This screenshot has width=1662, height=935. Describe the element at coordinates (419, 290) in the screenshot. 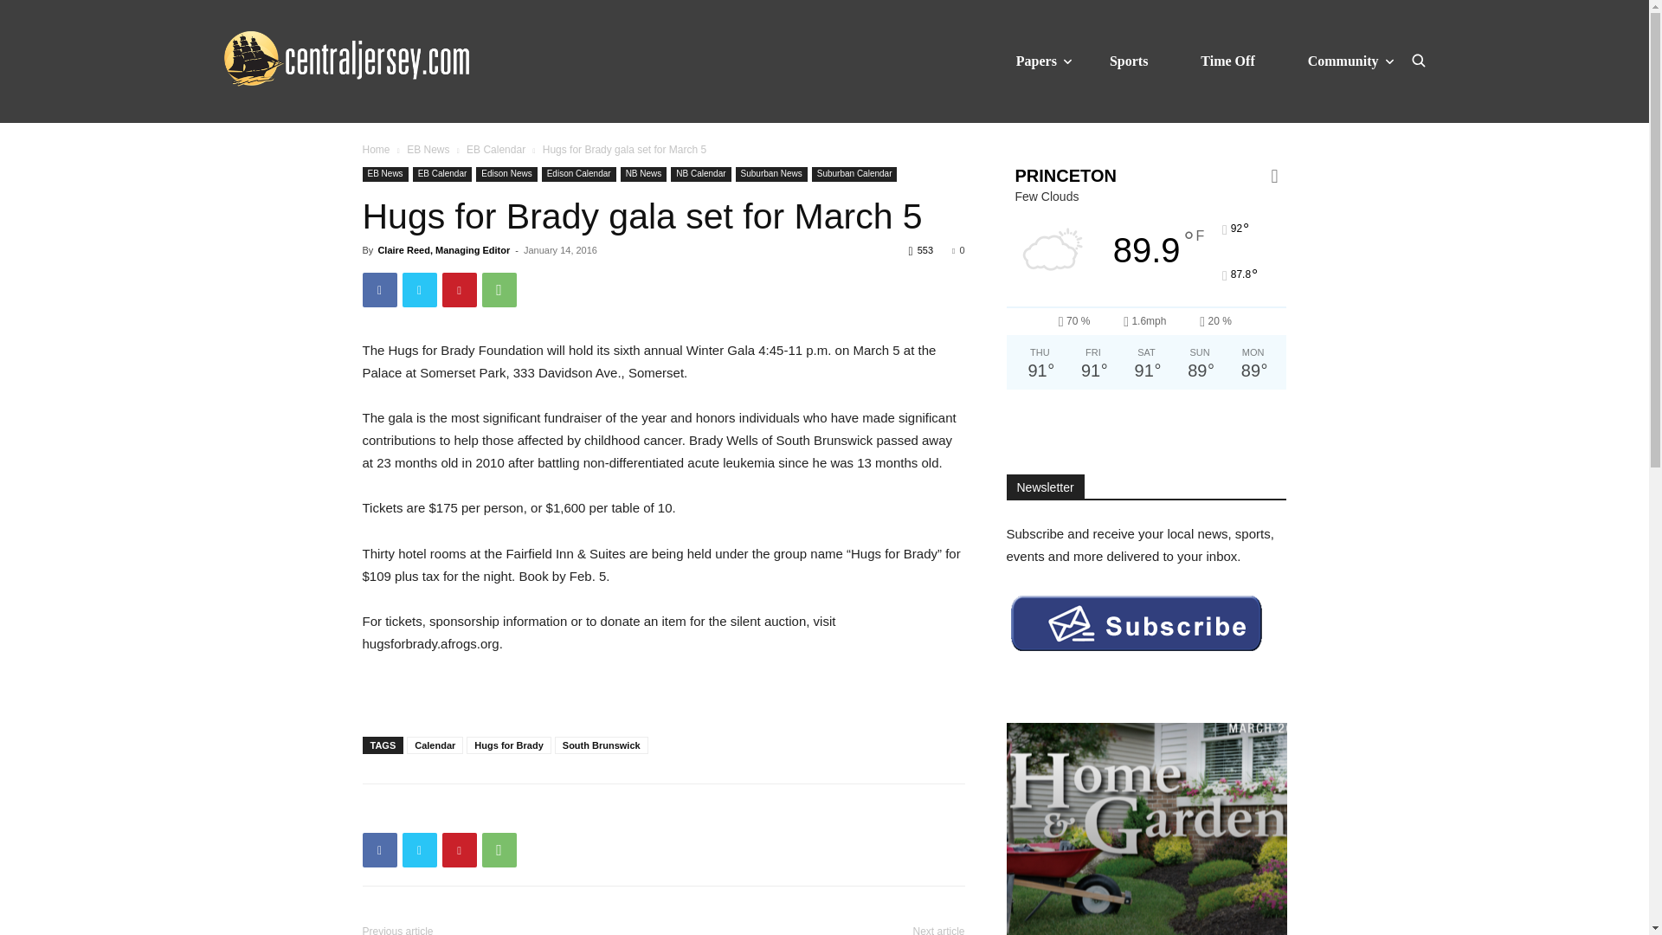

I see `Twitter` at that location.